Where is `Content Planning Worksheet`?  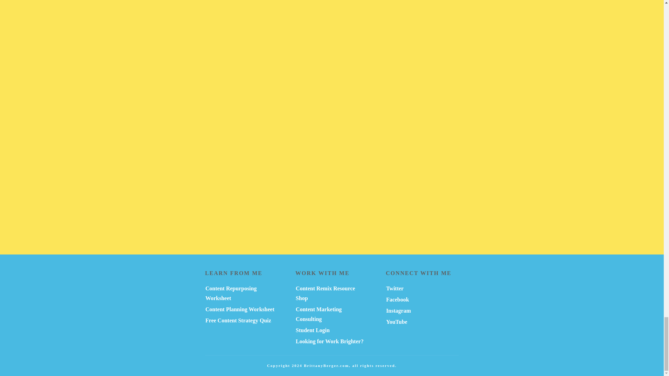 Content Planning Worksheet is located at coordinates (240, 309).